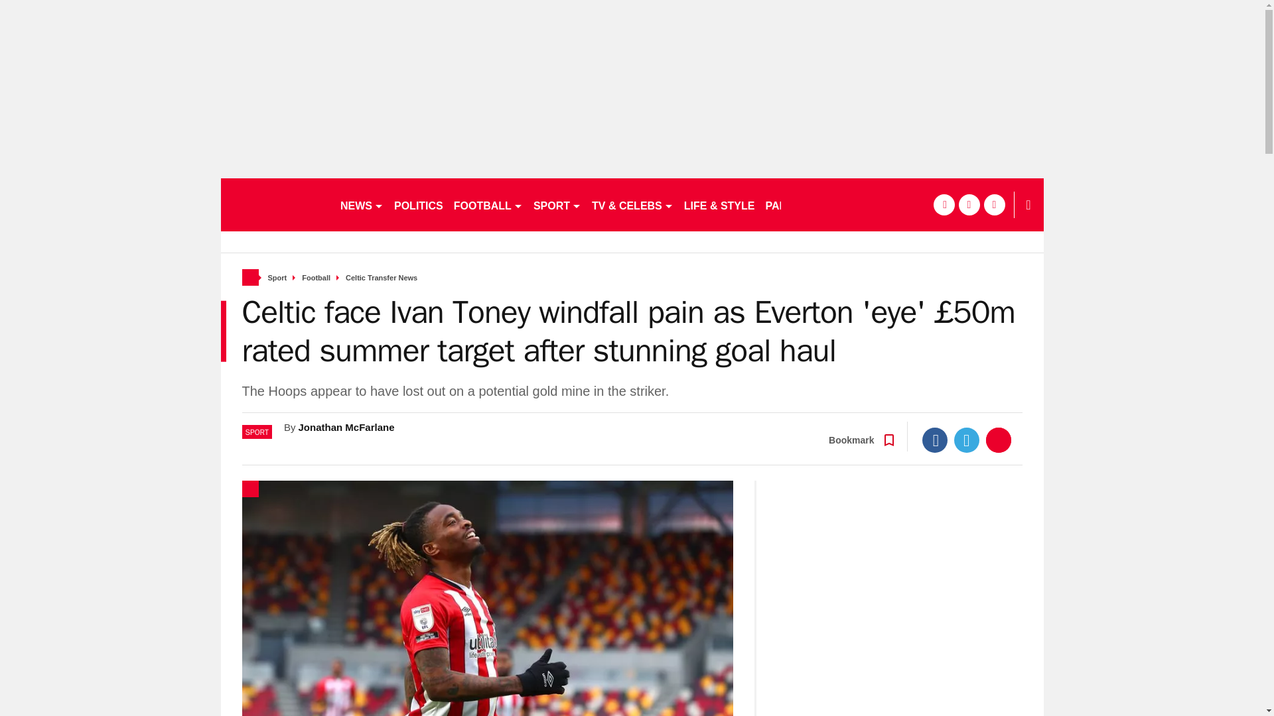  I want to click on FOOTBALL, so click(488, 204).